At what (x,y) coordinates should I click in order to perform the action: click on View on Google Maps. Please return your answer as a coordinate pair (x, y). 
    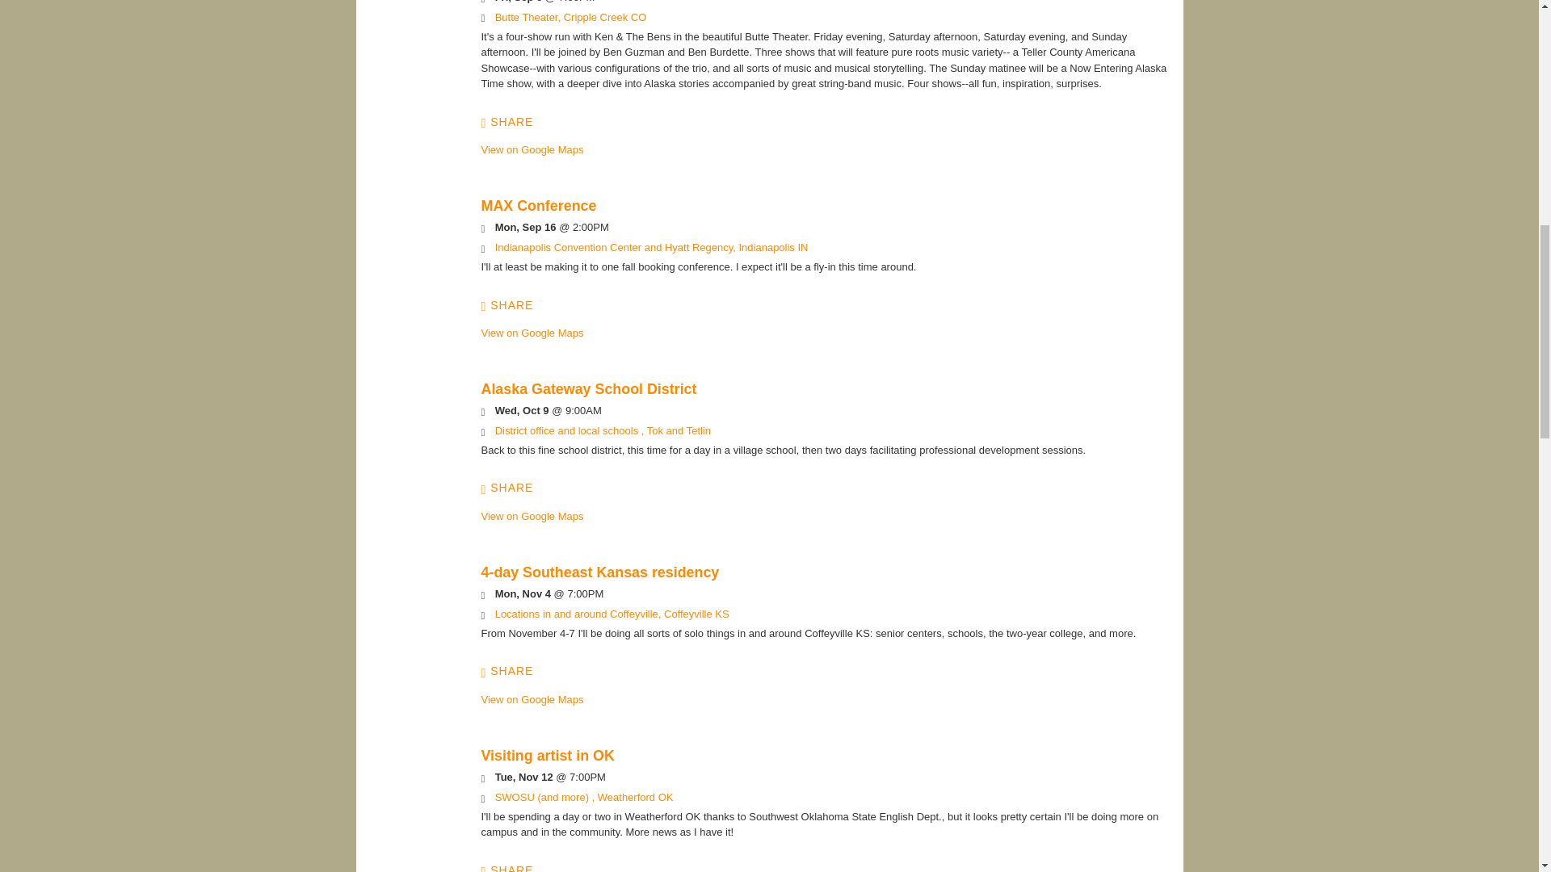
    Looking at the image, I should click on (603, 430).